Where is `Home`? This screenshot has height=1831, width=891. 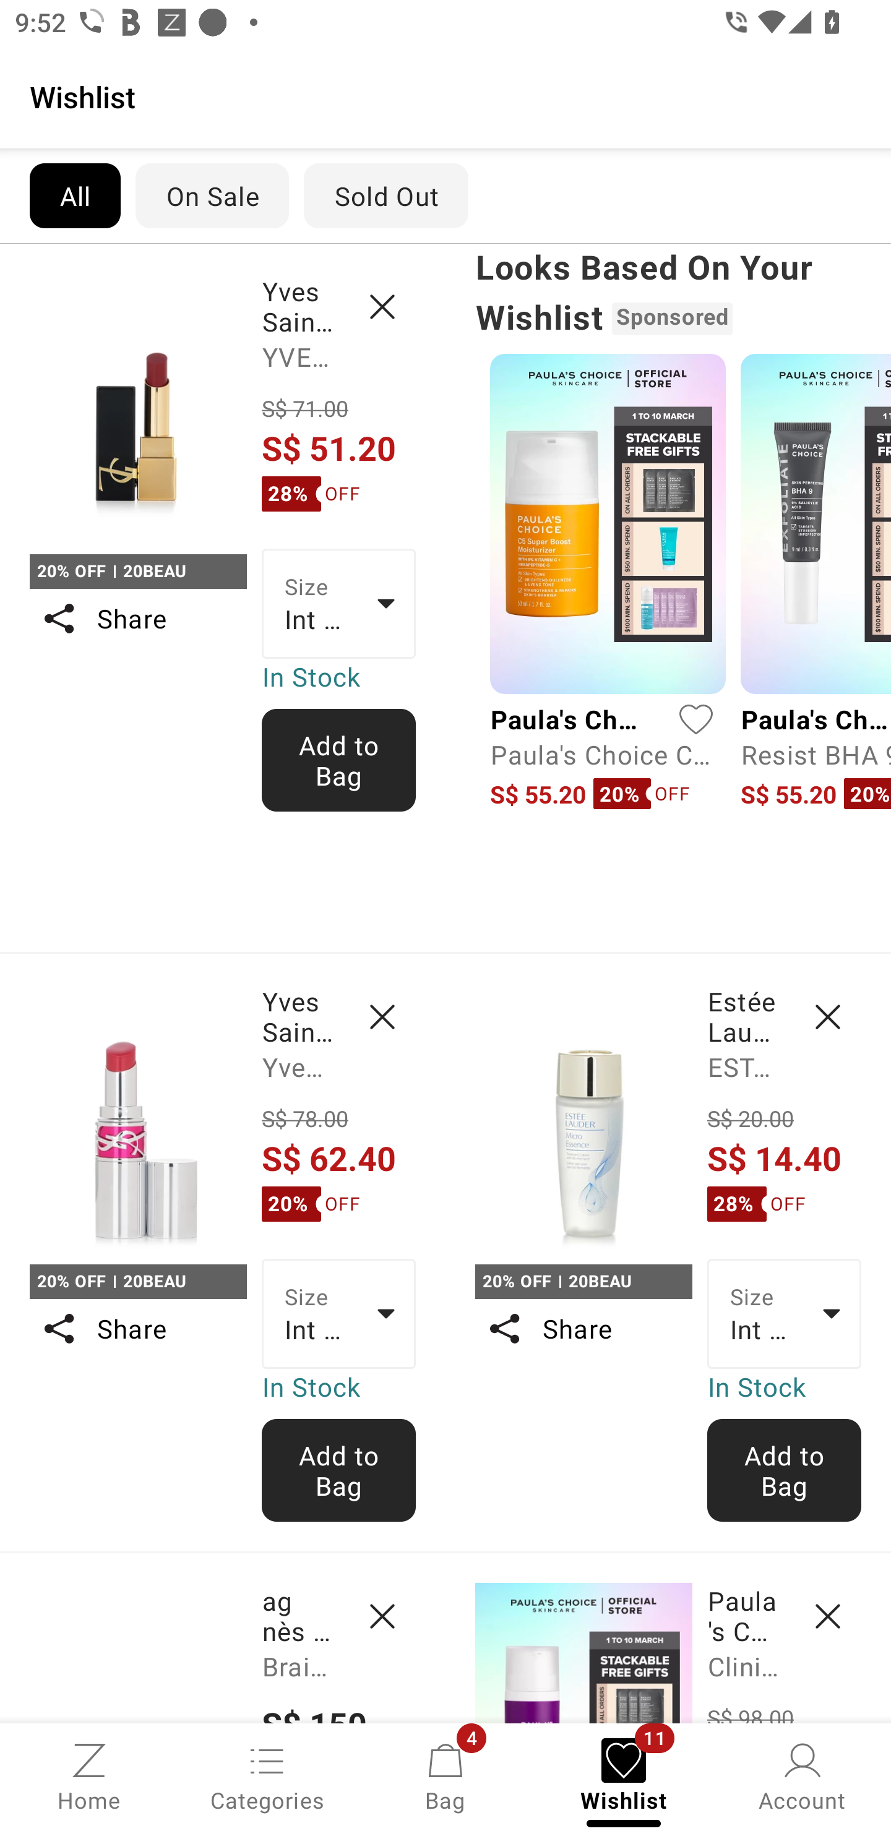
Home is located at coordinates (89, 1775).